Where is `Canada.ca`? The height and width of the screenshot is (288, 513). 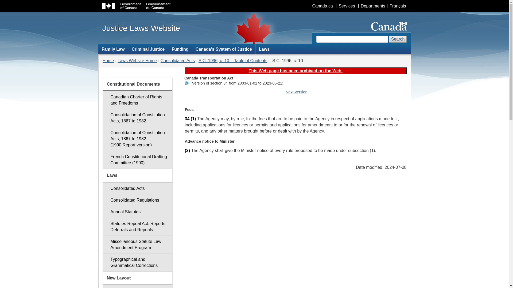 Canada.ca is located at coordinates (322, 6).